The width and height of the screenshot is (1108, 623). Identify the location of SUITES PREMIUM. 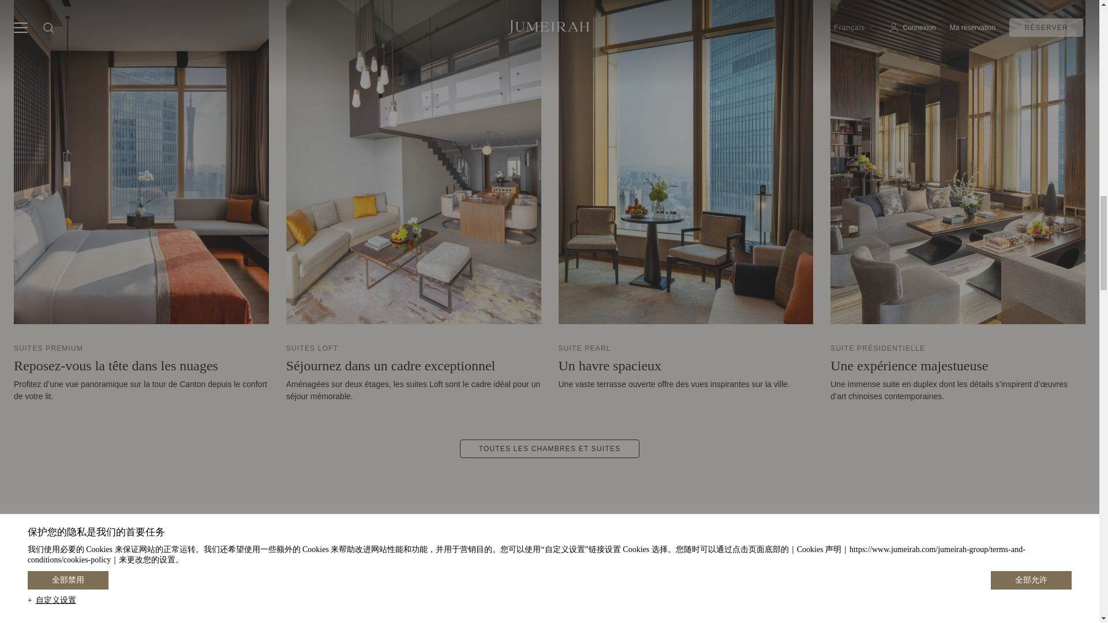
(48, 348).